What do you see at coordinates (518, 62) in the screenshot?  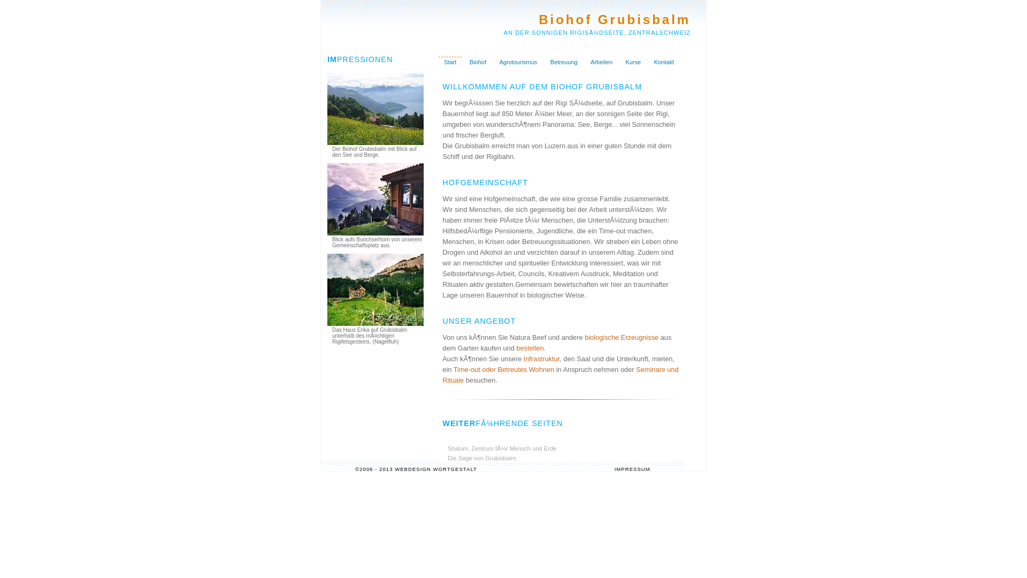 I see `Agrotourismus` at bounding box center [518, 62].